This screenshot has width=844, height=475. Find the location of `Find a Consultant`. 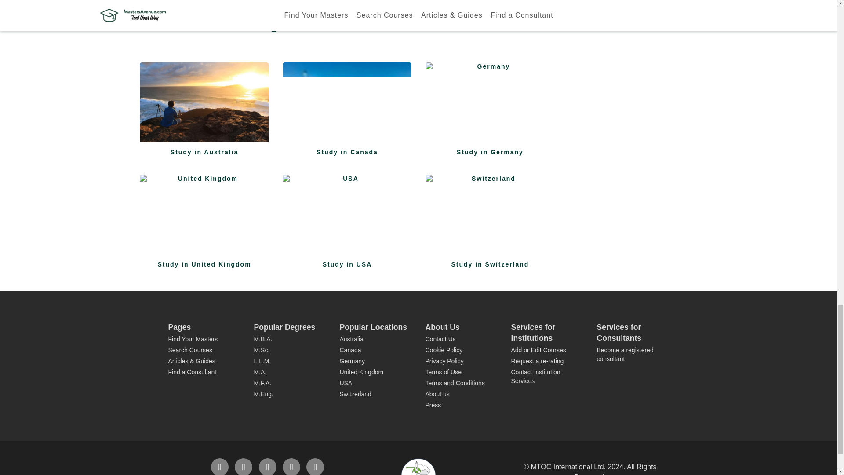

Find a Consultant is located at coordinates (192, 372).